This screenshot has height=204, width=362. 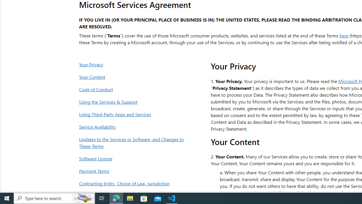 I want to click on Contracting Entity, Choice of Law, Jurisdiction, so click(x=133, y=184).